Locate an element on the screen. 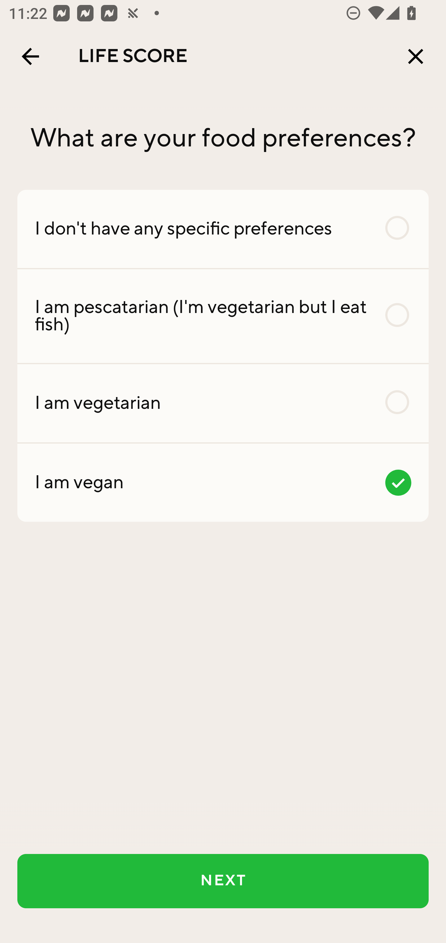 The width and height of the screenshot is (446, 943). NEXT is located at coordinates (223, 881).